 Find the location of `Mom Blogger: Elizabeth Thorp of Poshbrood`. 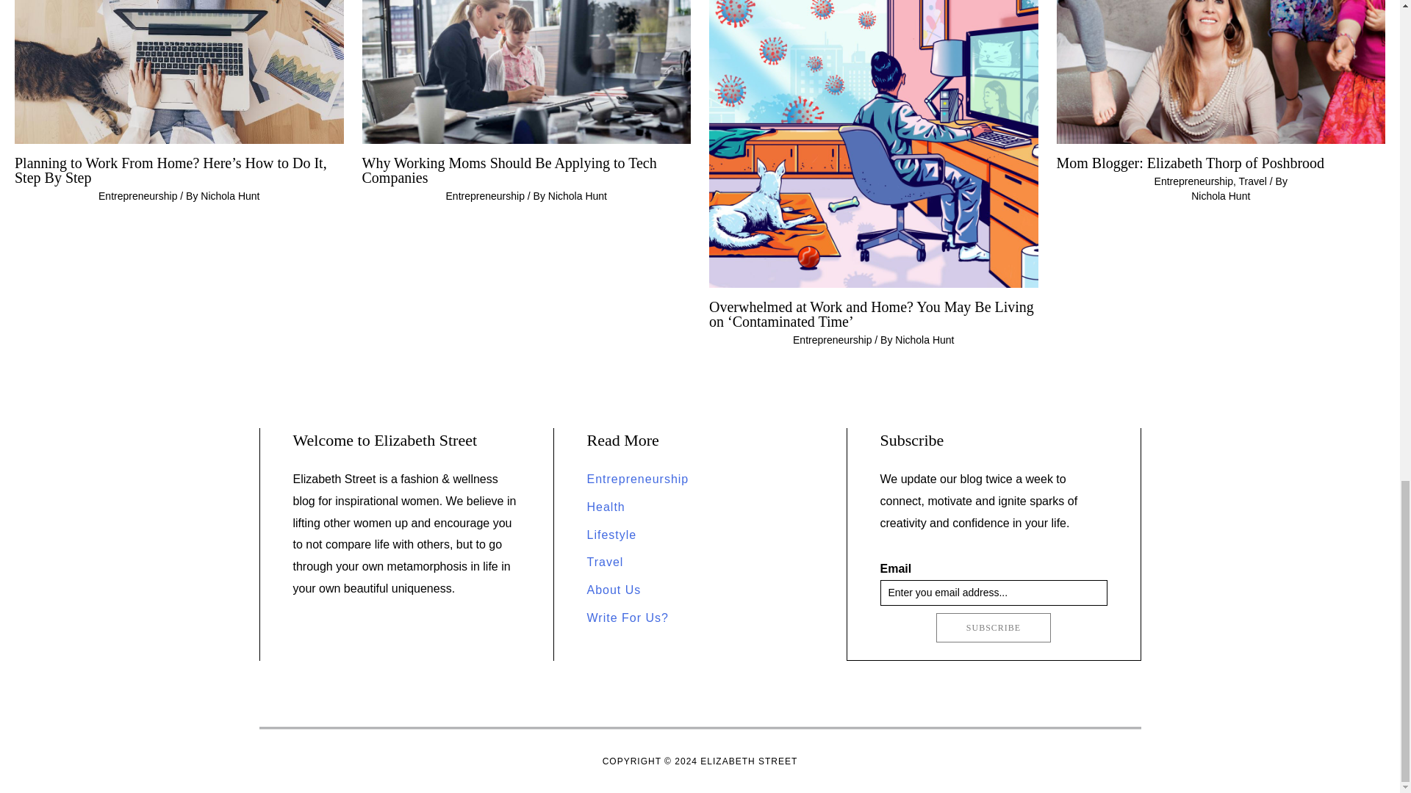

Mom Blogger: Elizabeth Thorp of Poshbrood is located at coordinates (1191, 163).